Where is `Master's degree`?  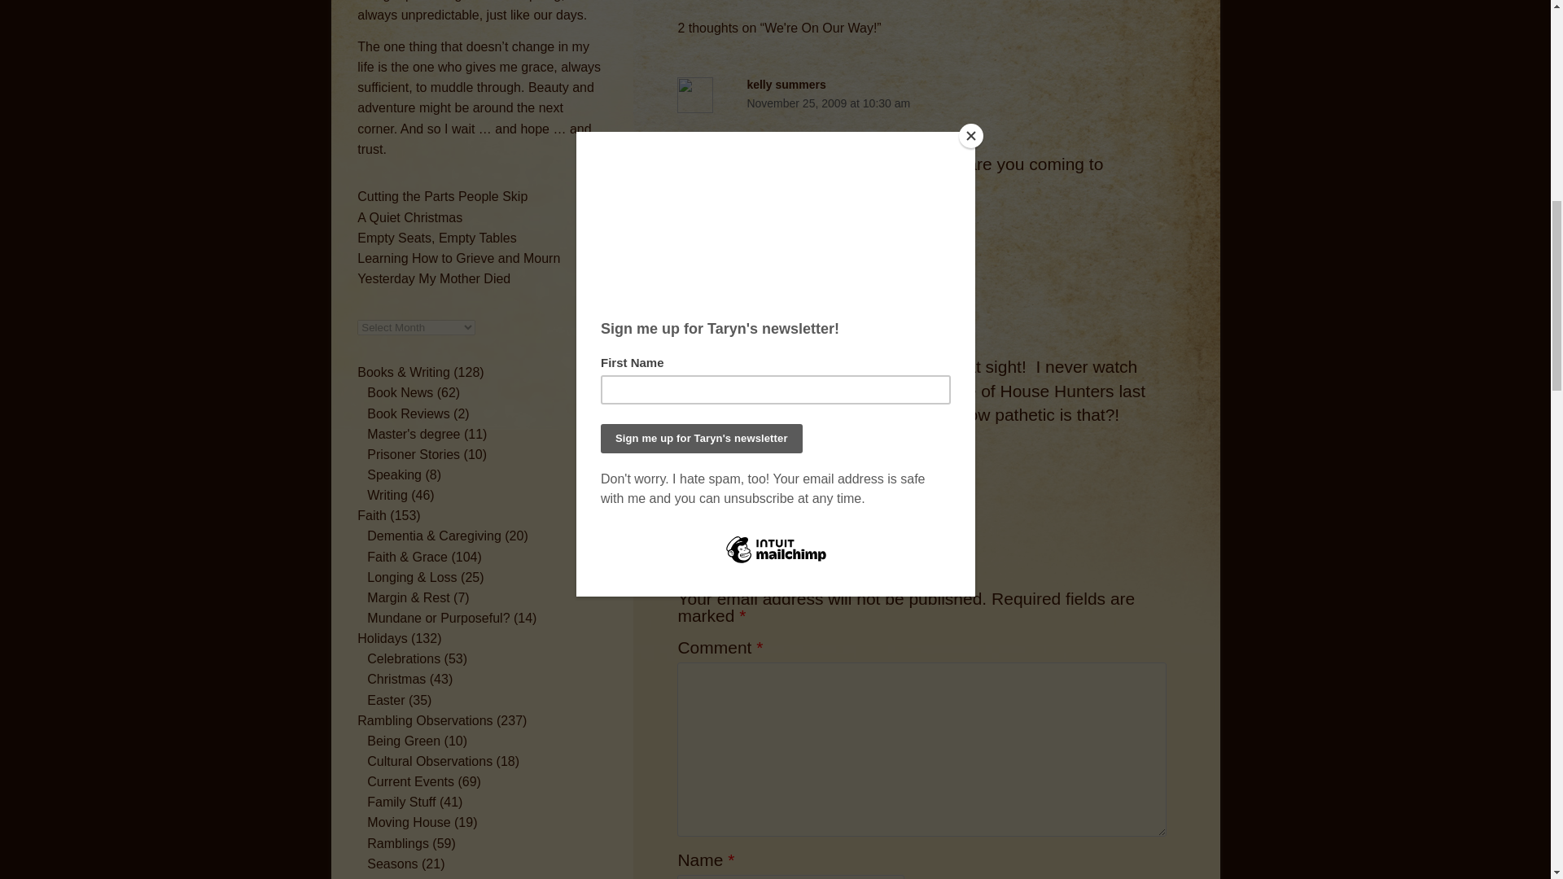 Master's degree is located at coordinates (414, 434).